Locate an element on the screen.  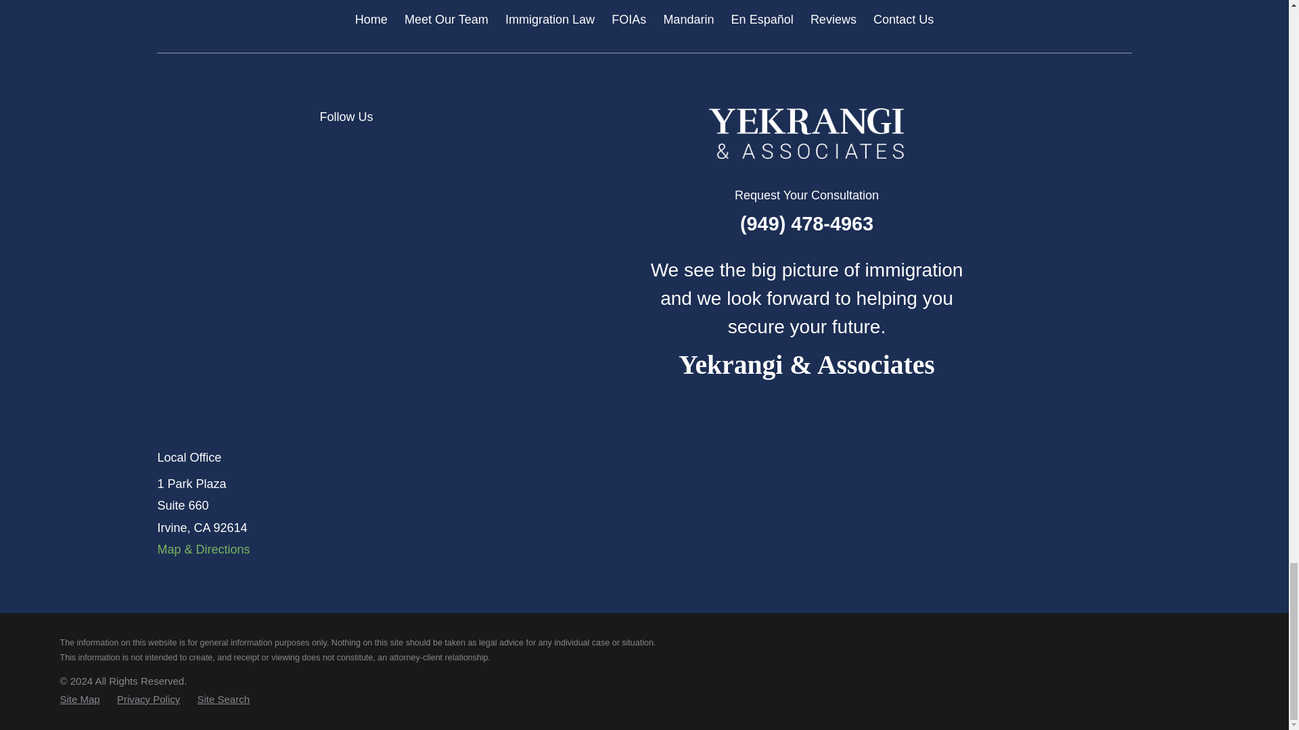
Google Business Profile is located at coordinates (372, 147).